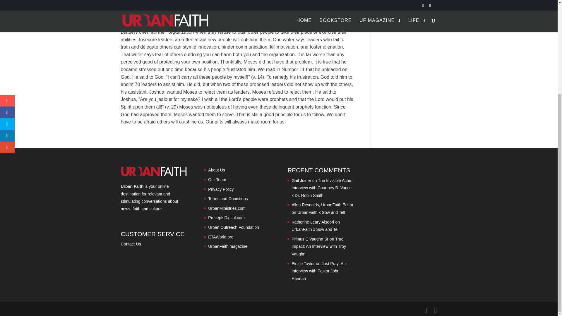 The width and height of the screenshot is (562, 316). I want to click on Contact Us, so click(131, 244).